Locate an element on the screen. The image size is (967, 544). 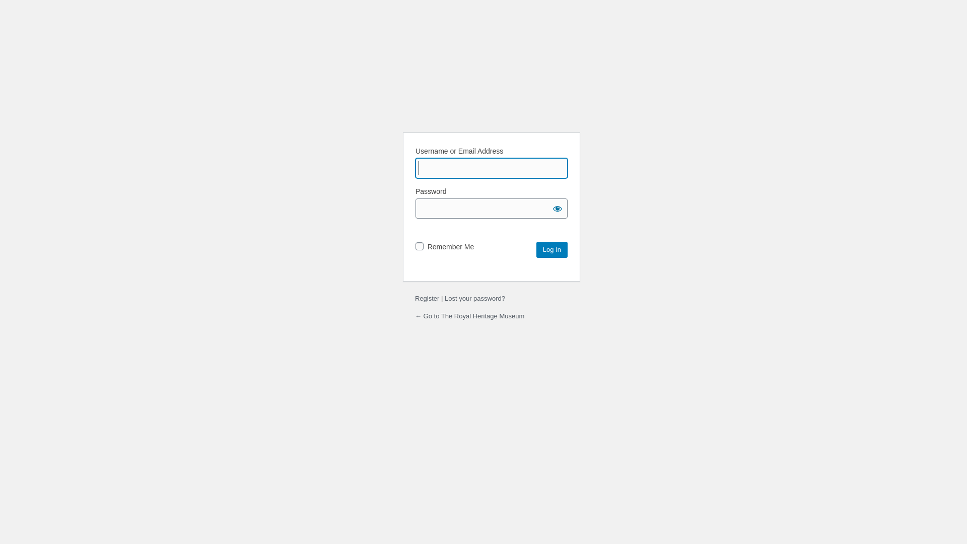
Lost your password? is located at coordinates (474, 298).